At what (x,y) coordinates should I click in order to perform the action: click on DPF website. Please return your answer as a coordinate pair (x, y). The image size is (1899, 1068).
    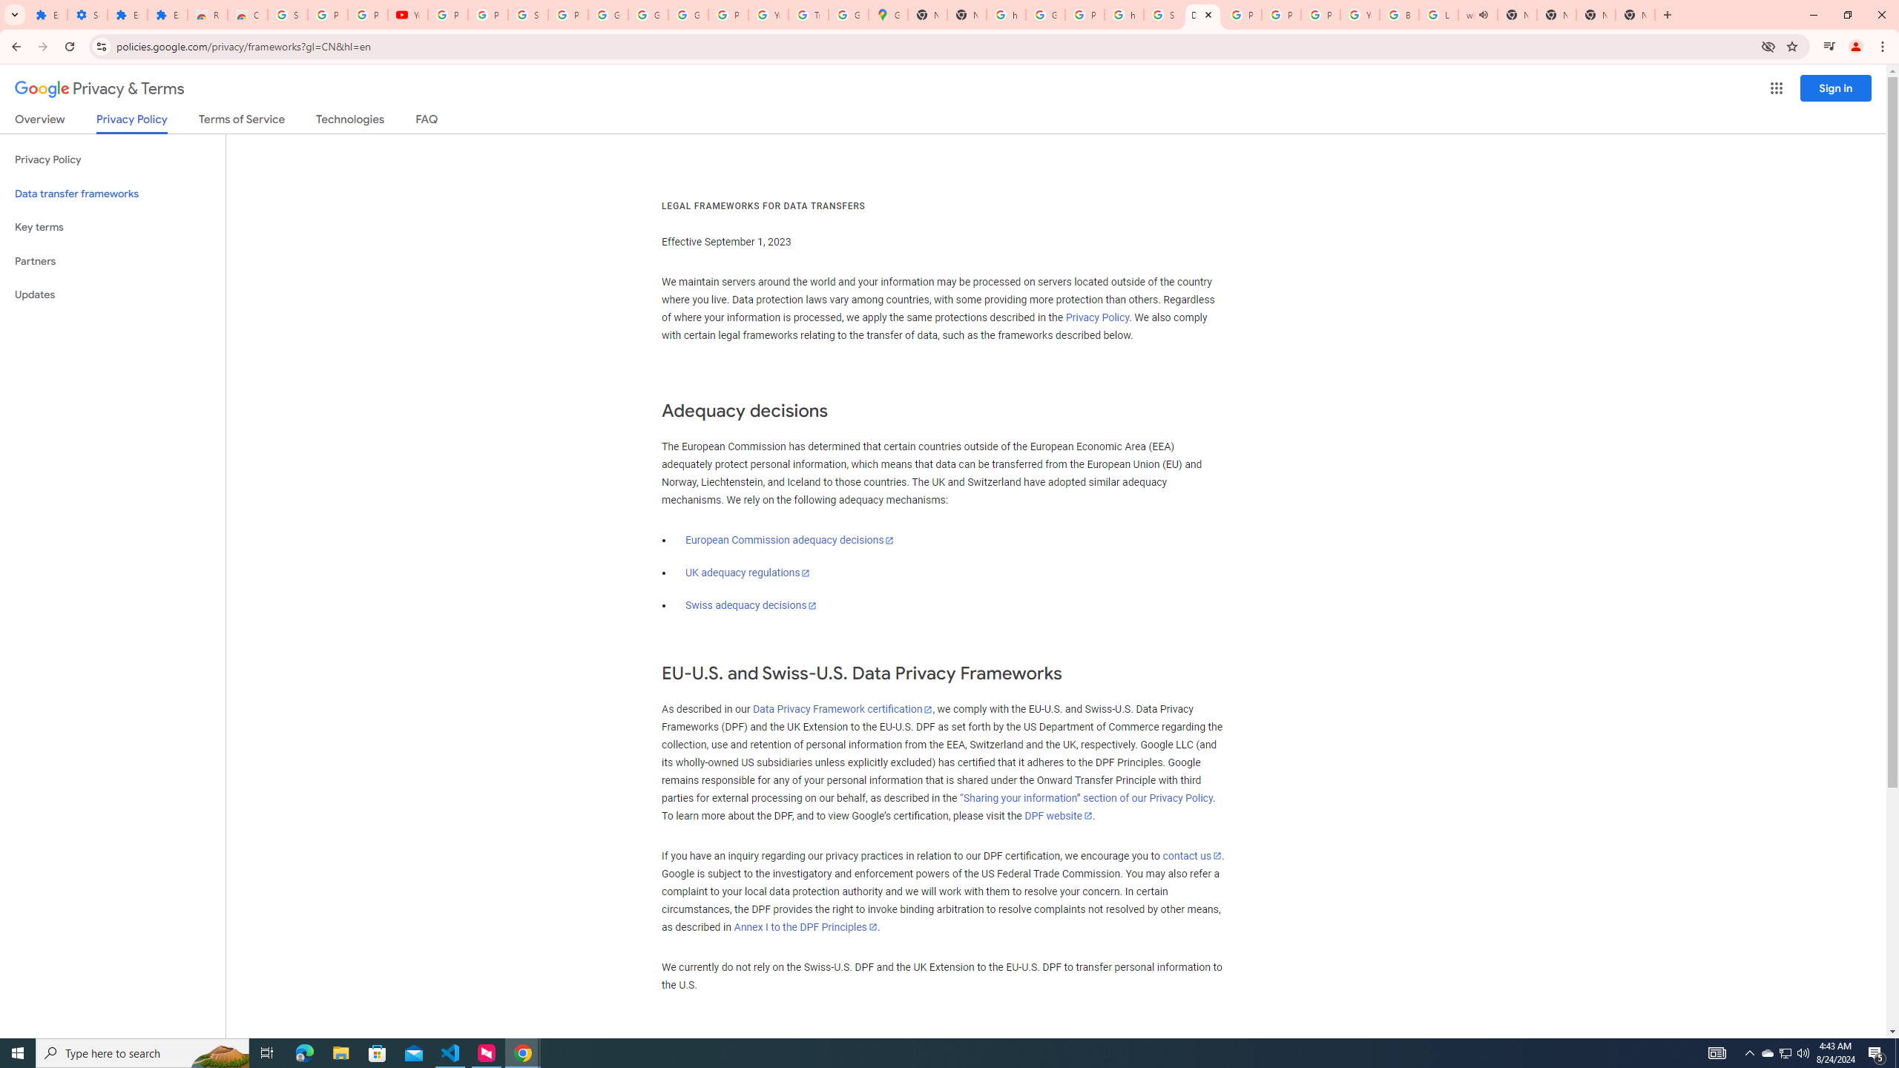
    Looking at the image, I should click on (1058, 816).